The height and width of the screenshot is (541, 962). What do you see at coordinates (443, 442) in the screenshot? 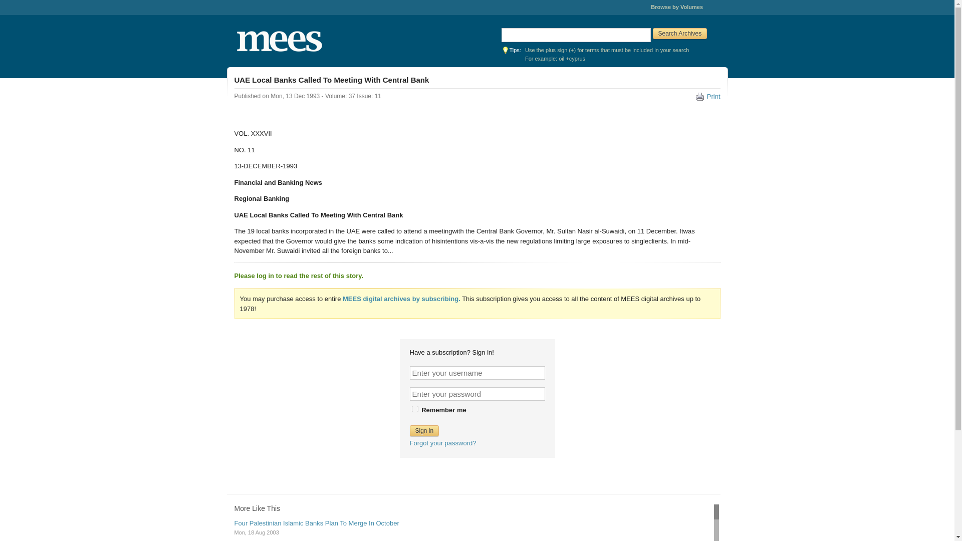
I see `Forgot your password?` at bounding box center [443, 442].